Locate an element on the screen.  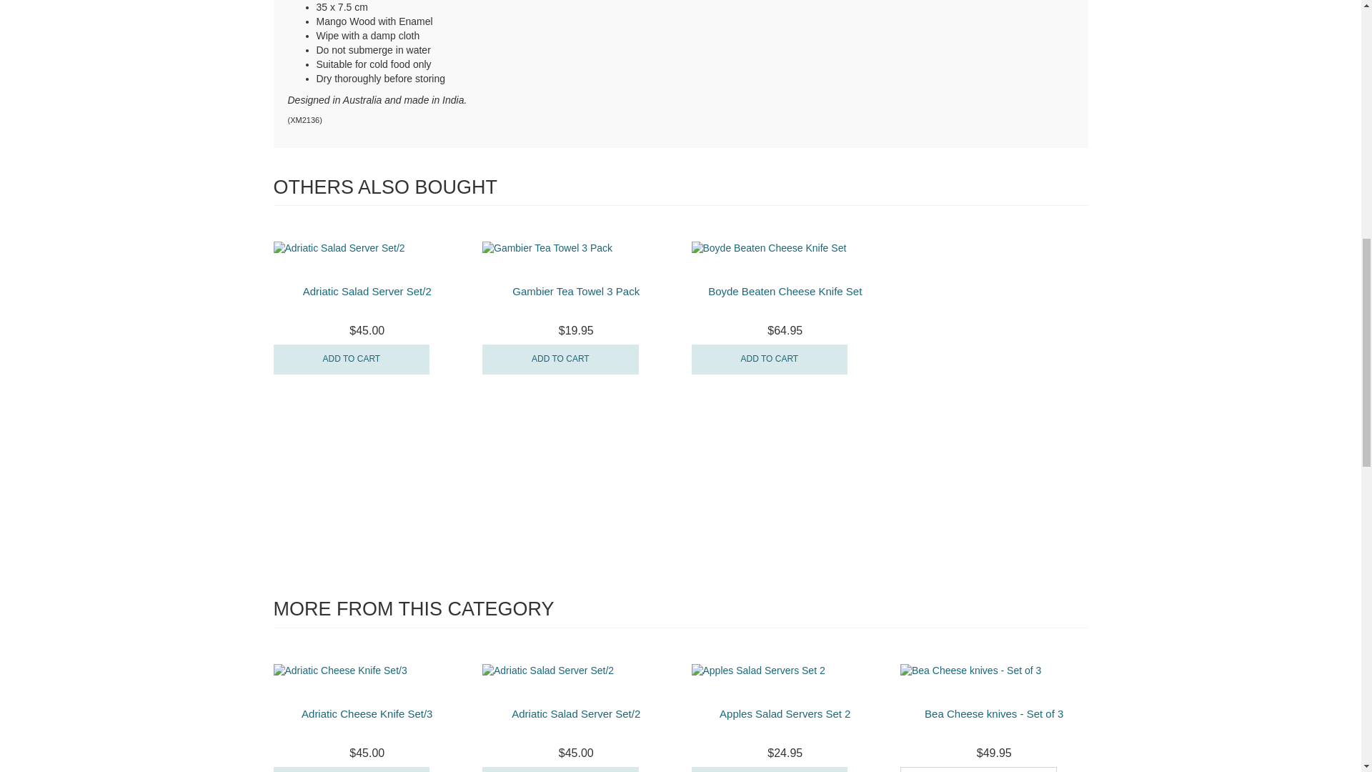
Notify Me When Back In Stock is located at coordinates (978, 769).